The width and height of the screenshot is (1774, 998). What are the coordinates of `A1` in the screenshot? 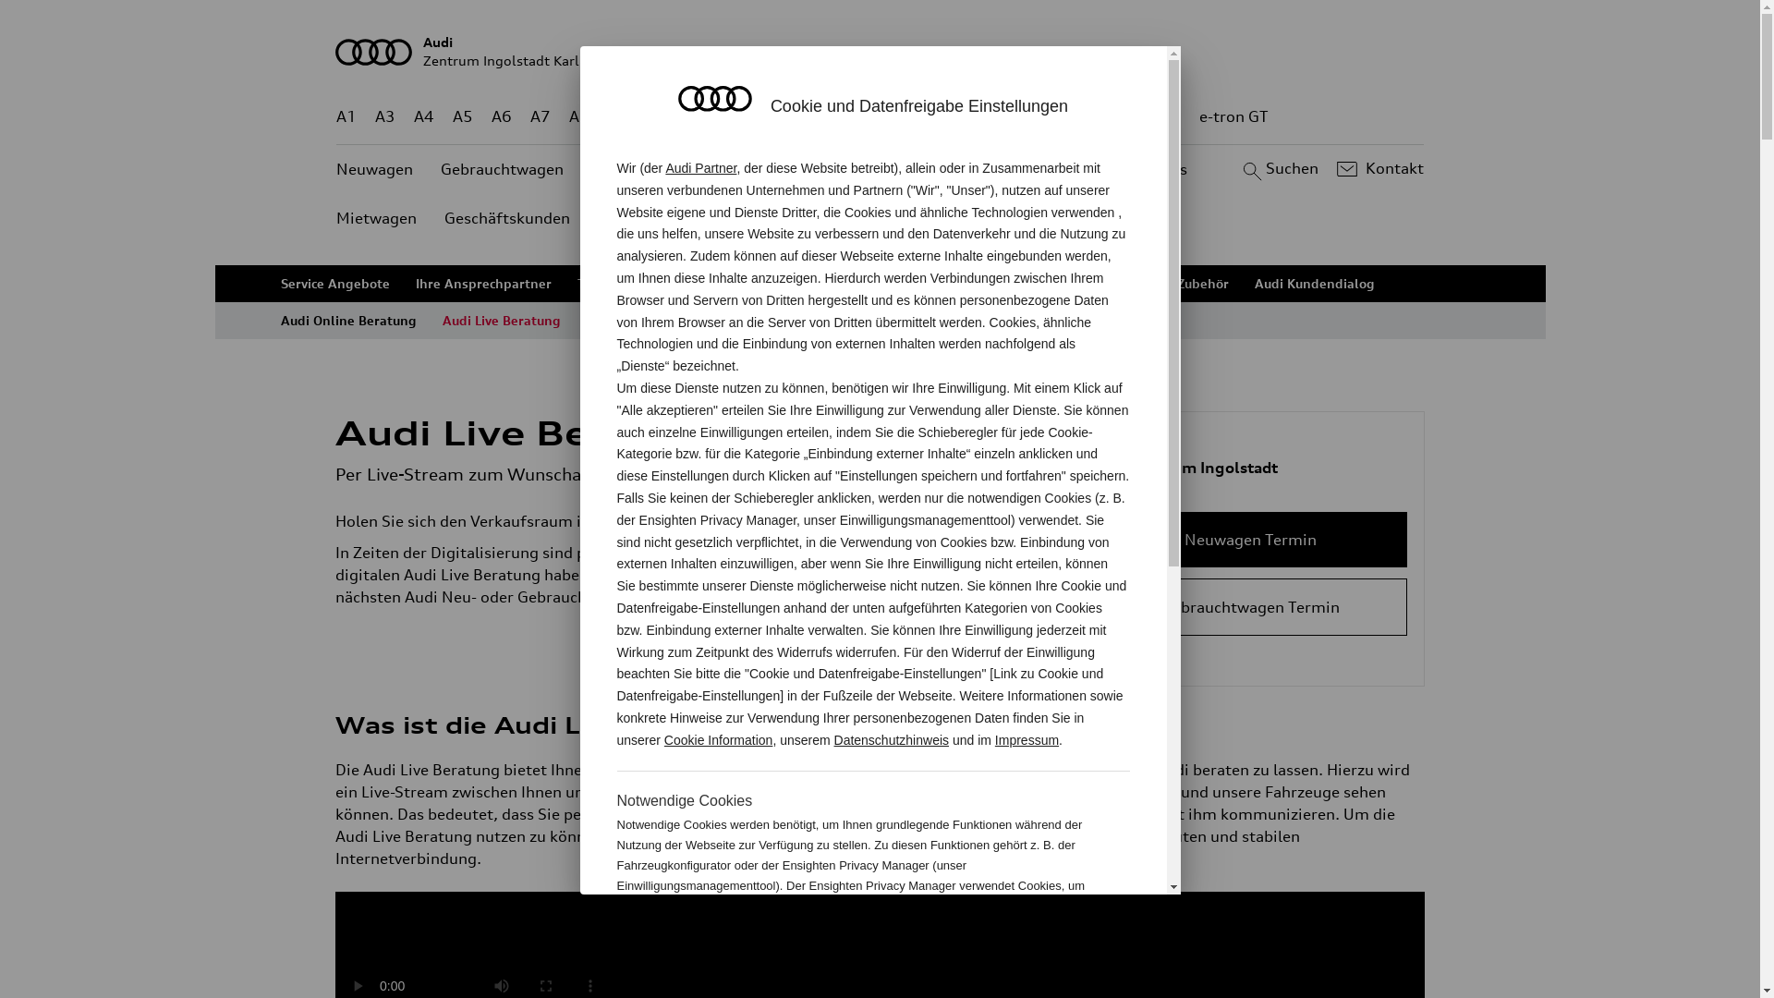 It's located at (346, 116).